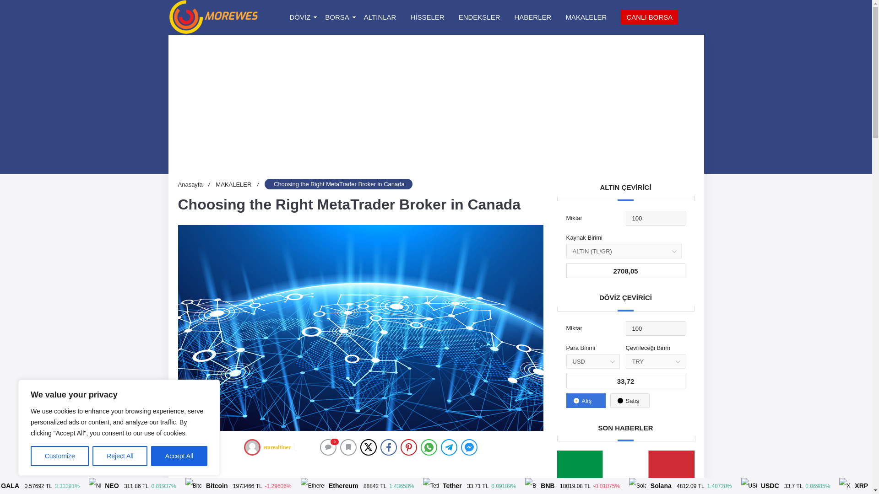 This screenshot has height=494, width=879. What do you see at coordinates (60, 456) in the screenshot?
I see `Customize` at bounding box center [60, 456].